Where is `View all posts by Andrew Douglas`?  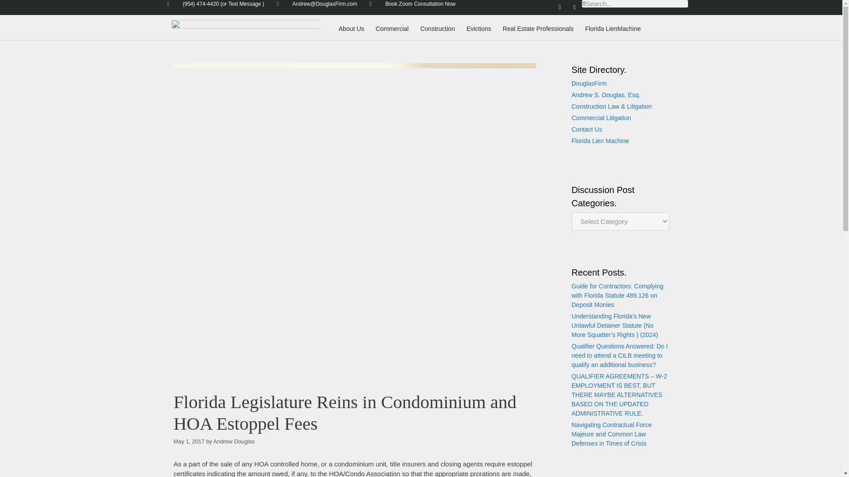 View all posts by Andrew Douglas is located at coordinates (234, 441).